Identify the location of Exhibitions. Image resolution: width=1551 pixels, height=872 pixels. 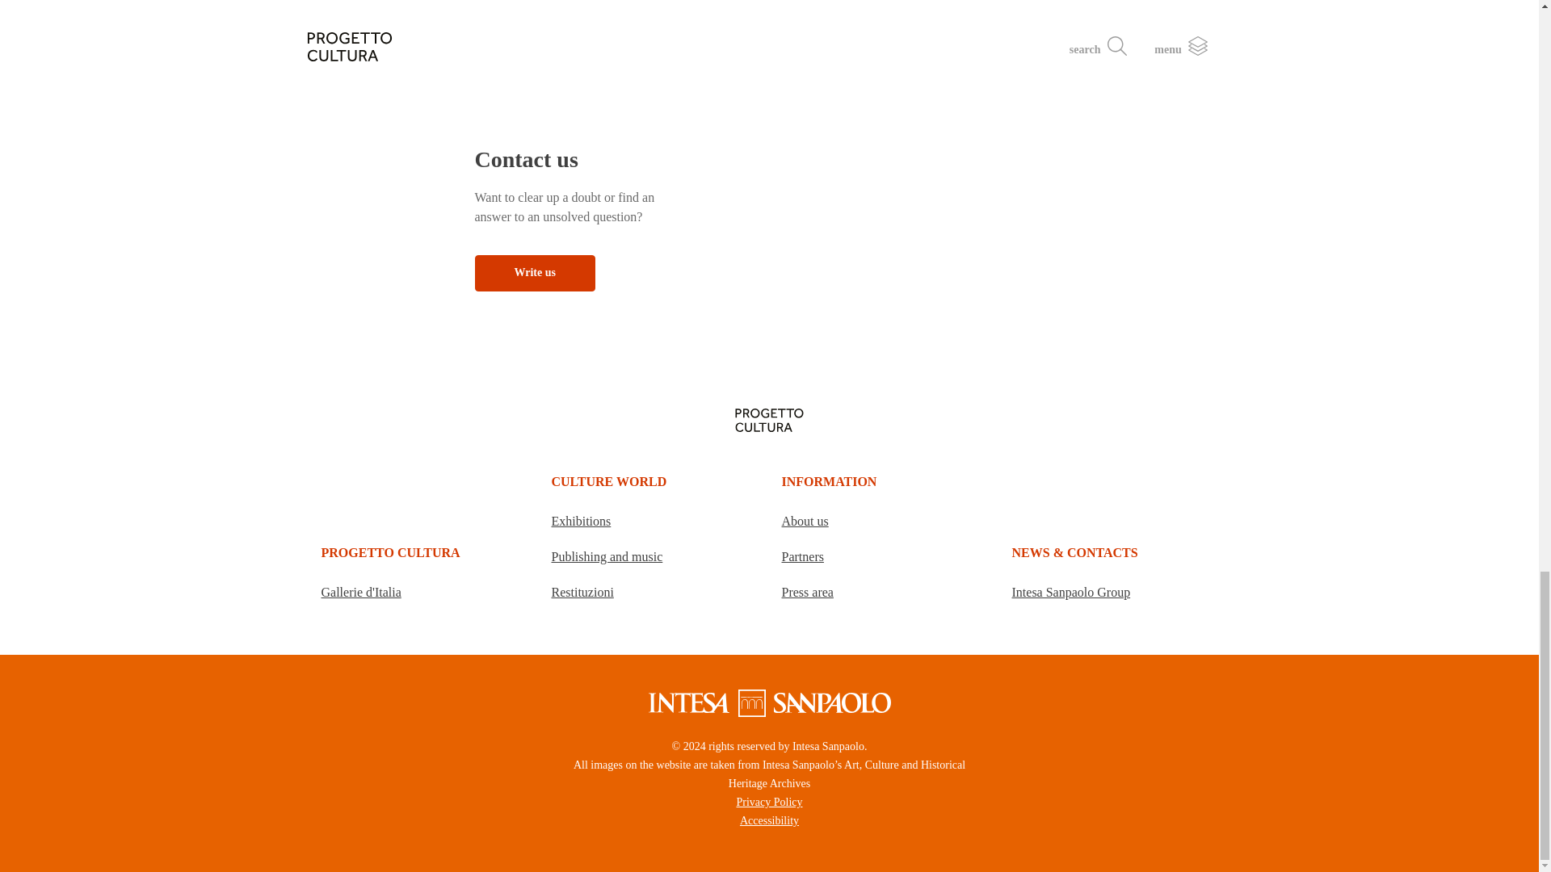
(589, 522).